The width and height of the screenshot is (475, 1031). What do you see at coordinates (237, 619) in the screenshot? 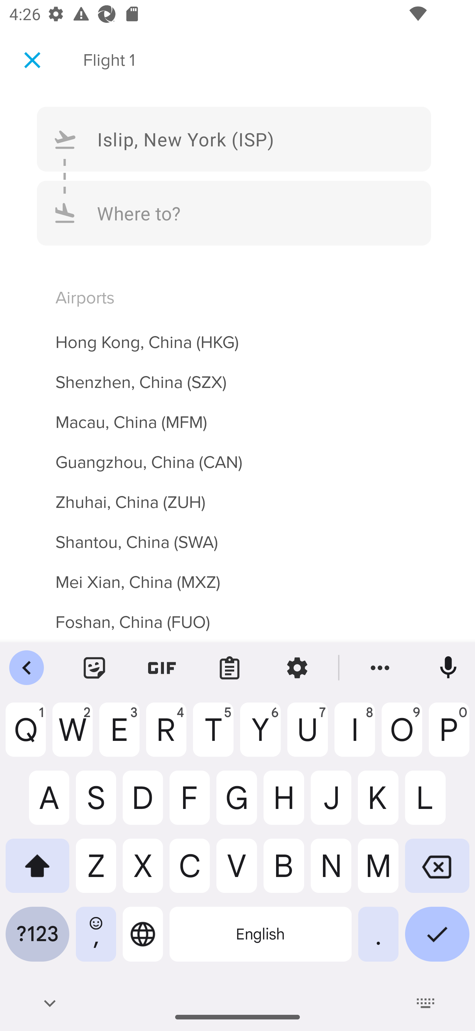
I see `Foshan, China (FUO)` at bounding box center [237, 619].